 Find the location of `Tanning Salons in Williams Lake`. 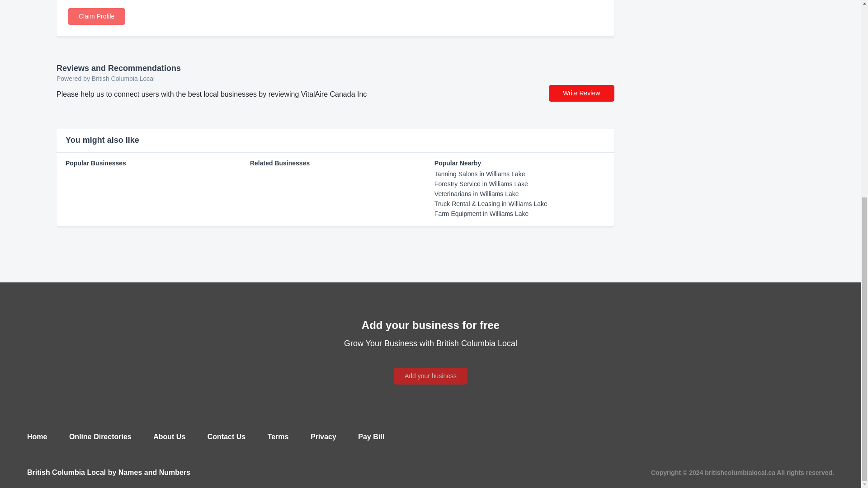

Tanning Salons in Williams Lake is located at coordinates (480, 174).